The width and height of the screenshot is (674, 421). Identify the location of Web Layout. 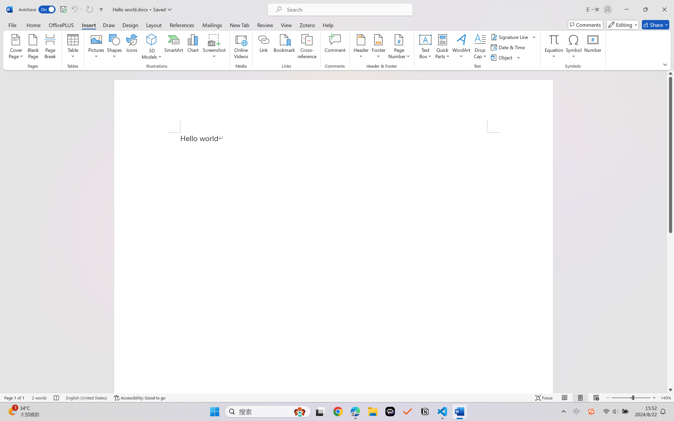
(596, 398).